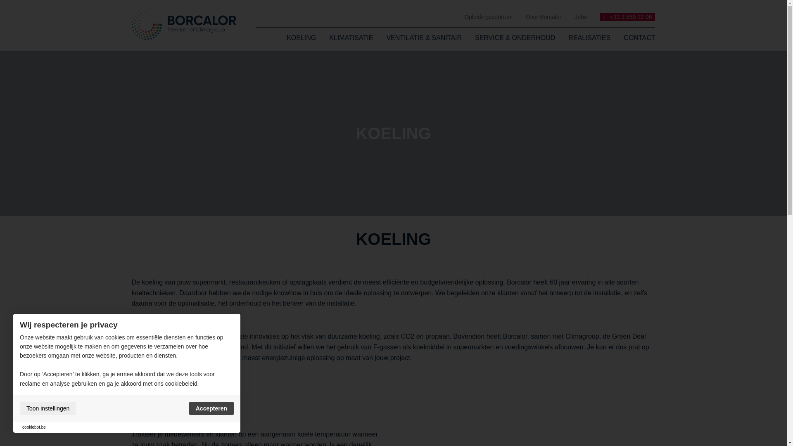  Describe the element at coordinates (488, 17) in the screenshot. I see `Opleidingscentrum` at that location.